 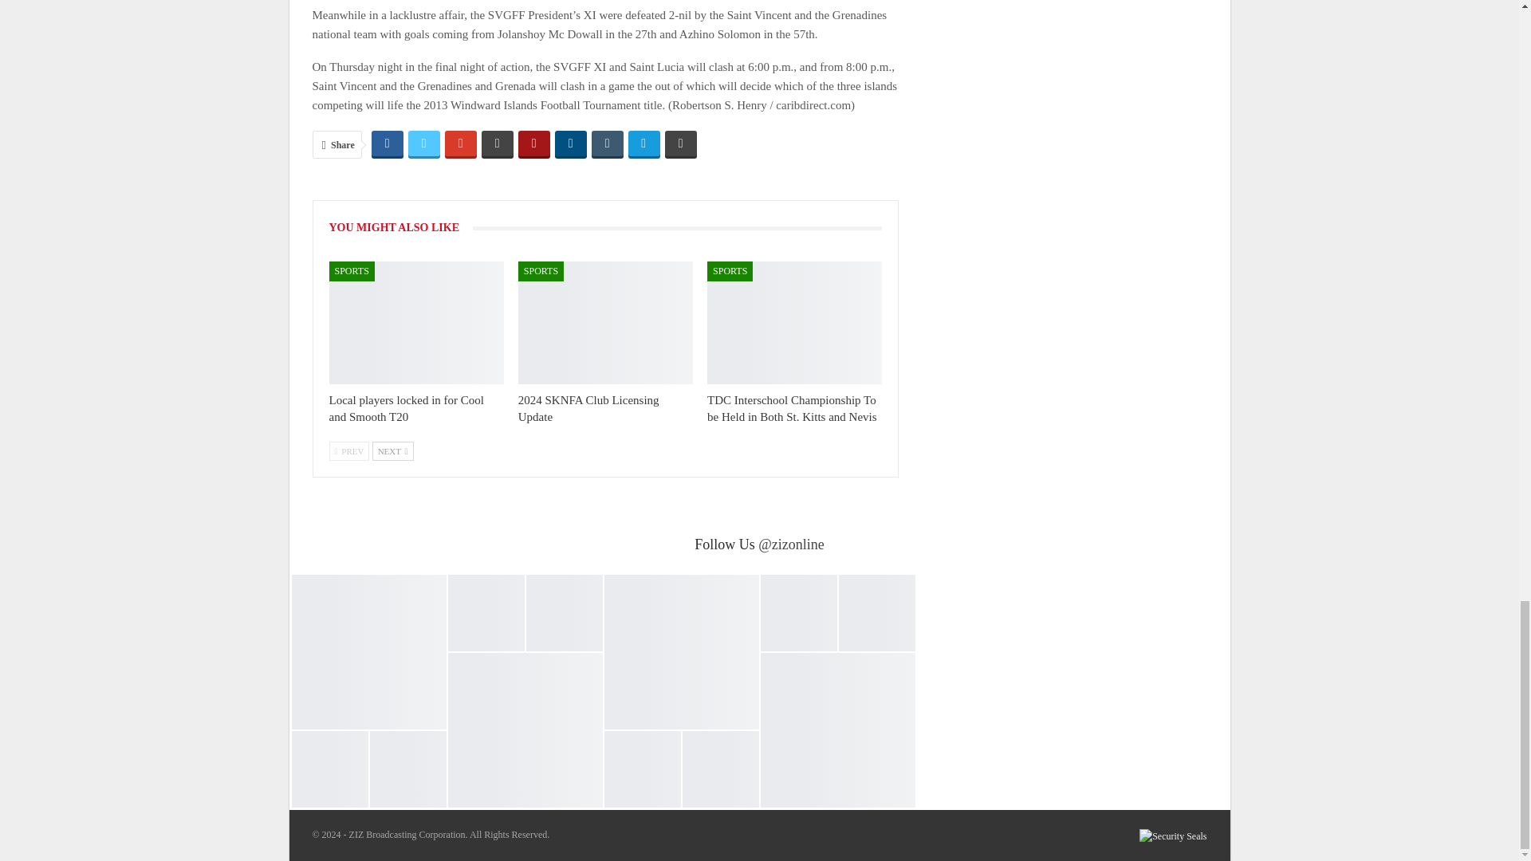 I want to click on 2024 SKNFA Club Licensing Update, so click(x=588, y=408).